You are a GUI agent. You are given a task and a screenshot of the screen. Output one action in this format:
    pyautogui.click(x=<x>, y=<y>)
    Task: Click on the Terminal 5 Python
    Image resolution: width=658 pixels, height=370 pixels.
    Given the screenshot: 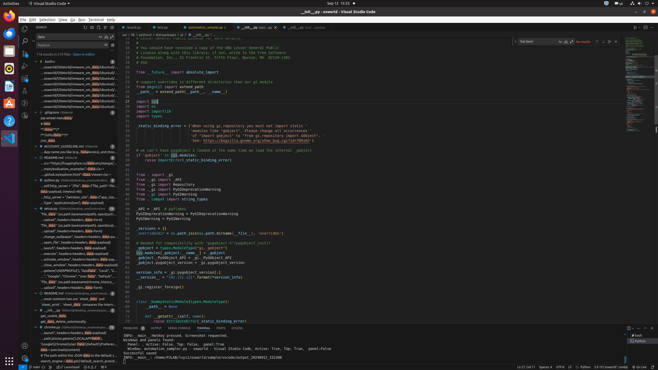 What is the action you would take?
    pyautogui.click(x=643, y=341)
    